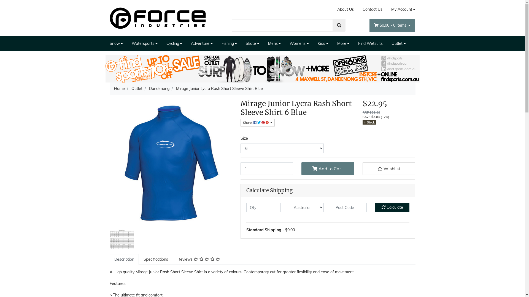 This screenshot has width=529, height=297. What do you see at coordinates (262, 68) in the screenshot?
I see `Open again` at bounding box center [262, 68].